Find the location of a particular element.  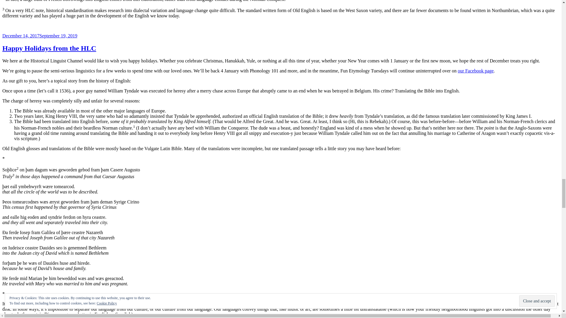

Happy Holidays from the HLC is located at coordinates (49, 48).